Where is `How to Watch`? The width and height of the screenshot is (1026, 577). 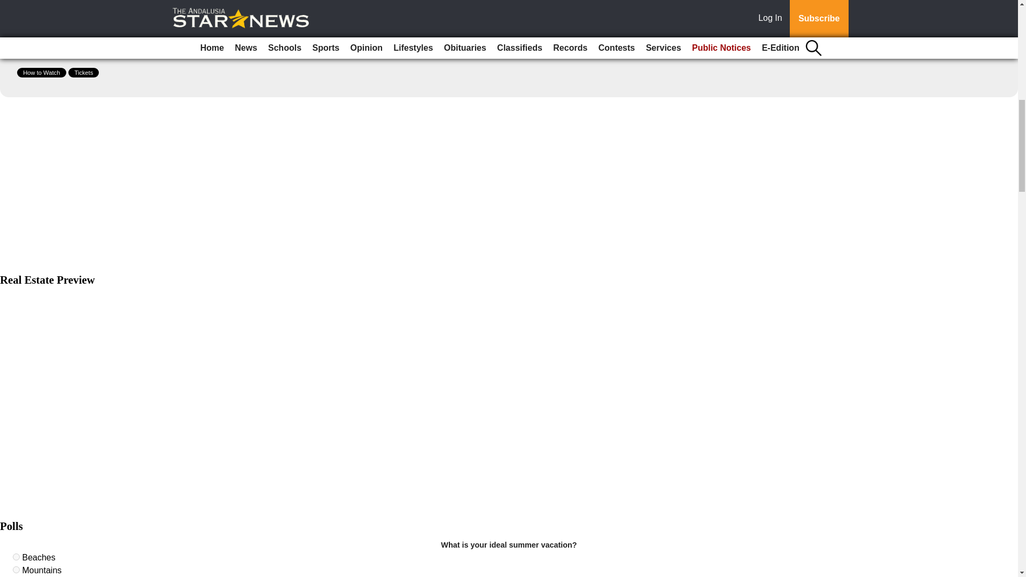
How to Watch is located at coordinates (42, 73).